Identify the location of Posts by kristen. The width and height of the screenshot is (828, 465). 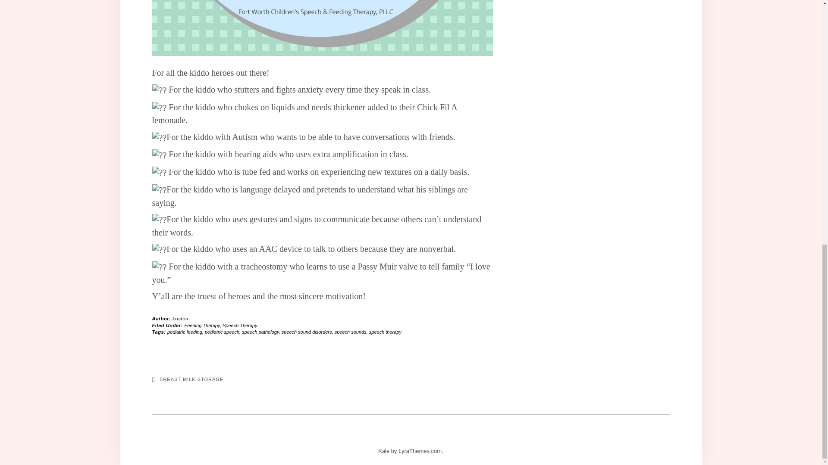
(180, 319).